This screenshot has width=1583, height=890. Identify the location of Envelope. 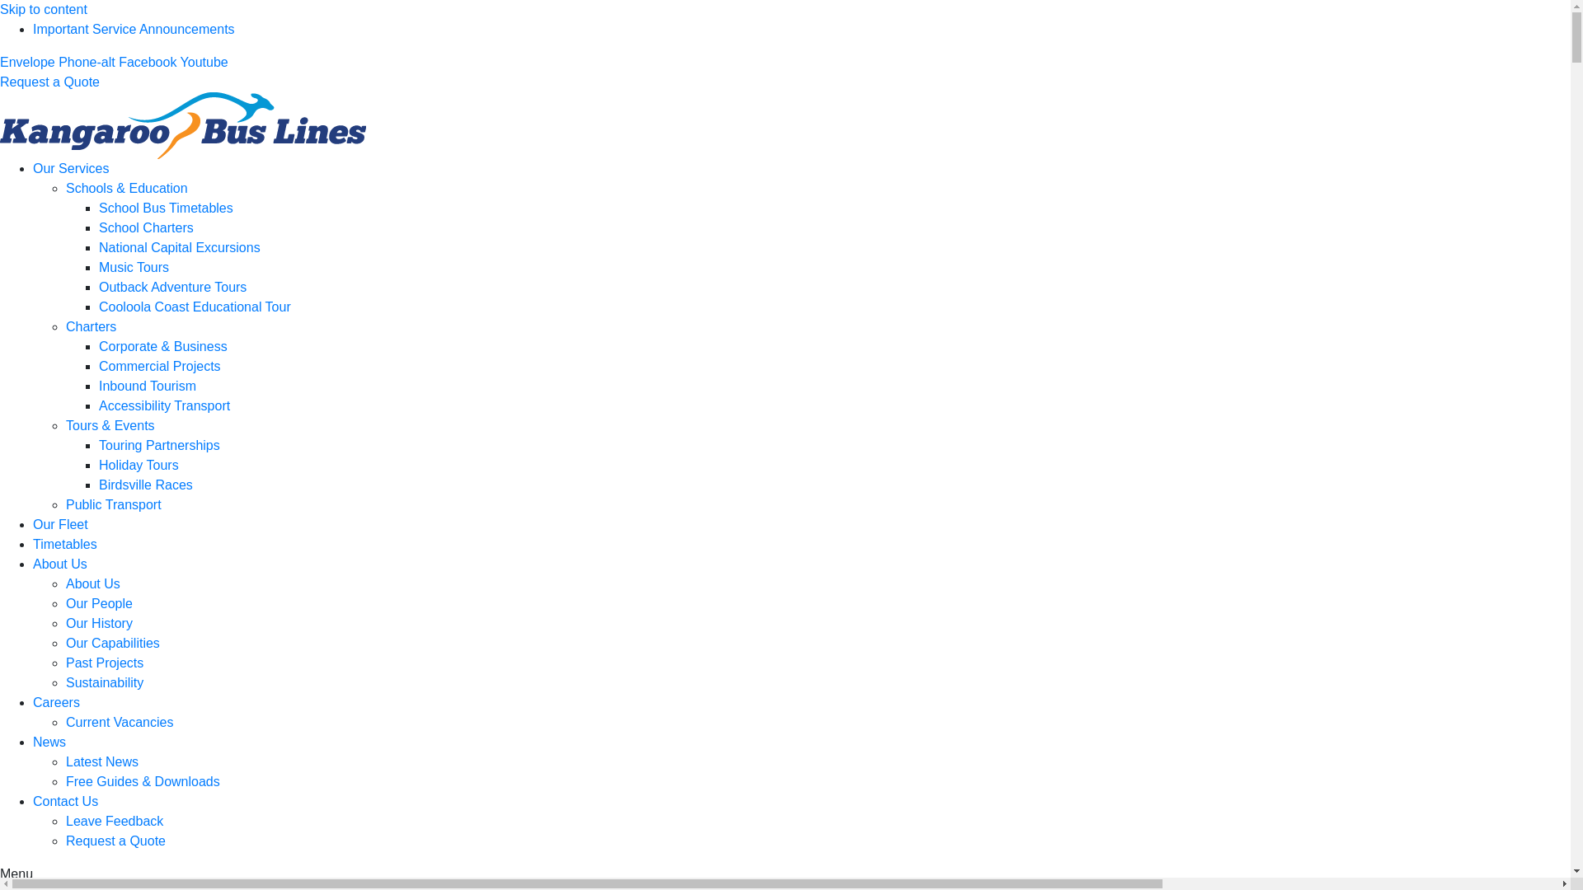
(30, 63).